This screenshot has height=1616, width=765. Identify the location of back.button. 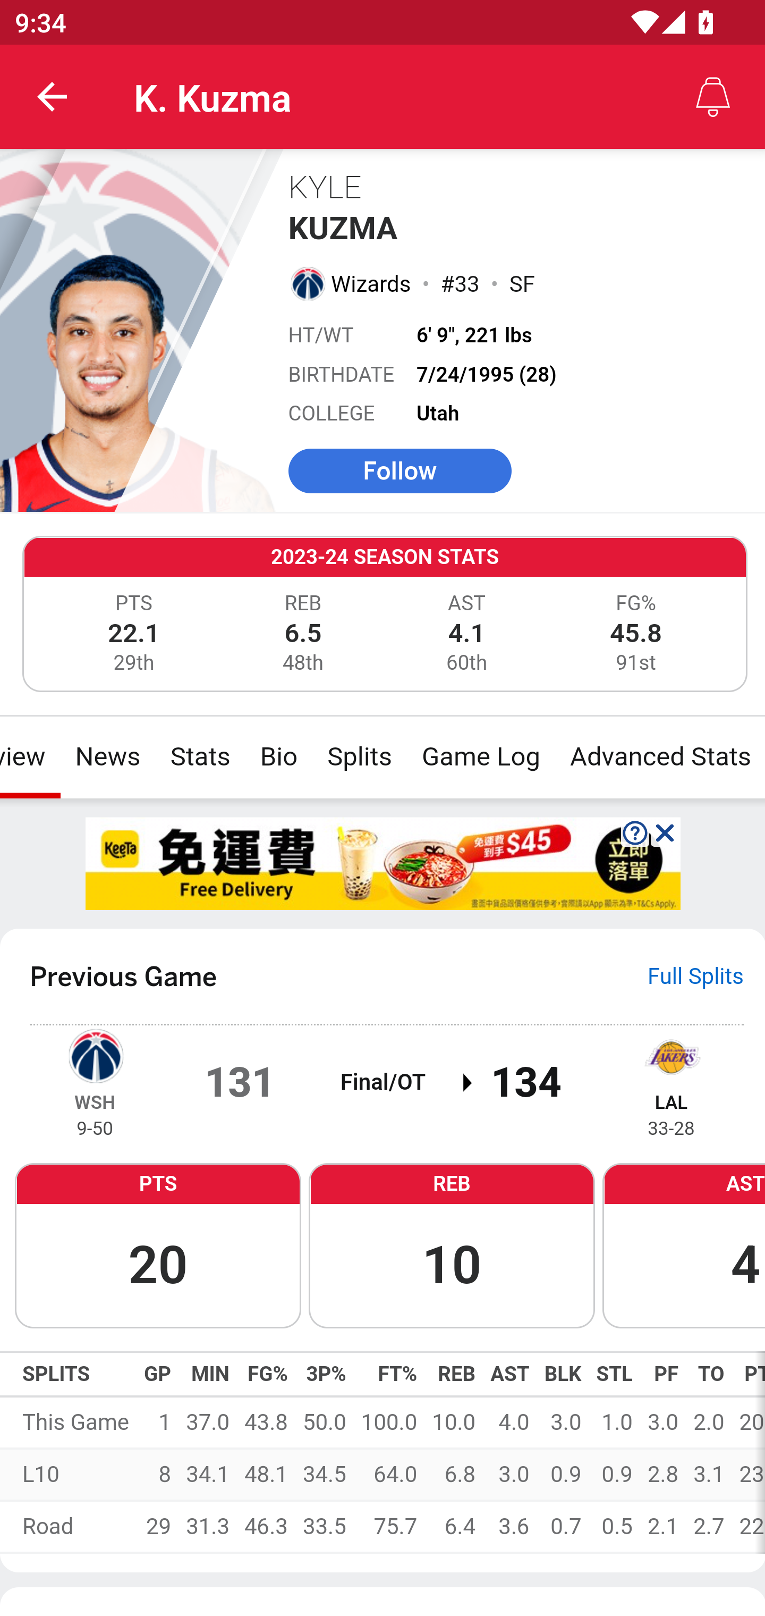
(52, 97).